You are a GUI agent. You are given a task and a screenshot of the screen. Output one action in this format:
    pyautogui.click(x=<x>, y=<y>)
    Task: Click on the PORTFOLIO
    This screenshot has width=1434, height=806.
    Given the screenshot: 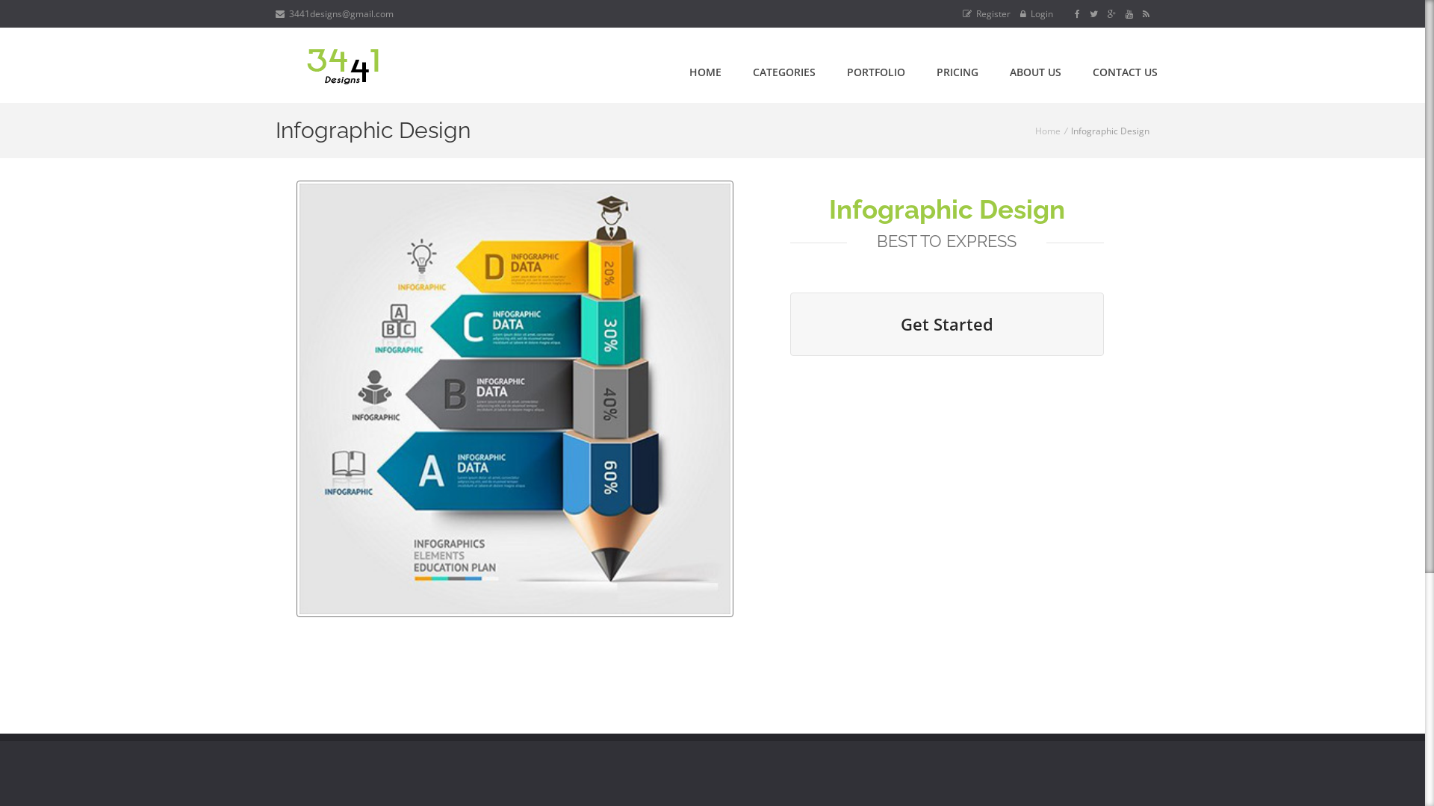 What is the action you would take?
    pyautogui.click(x=876, y=72)
    